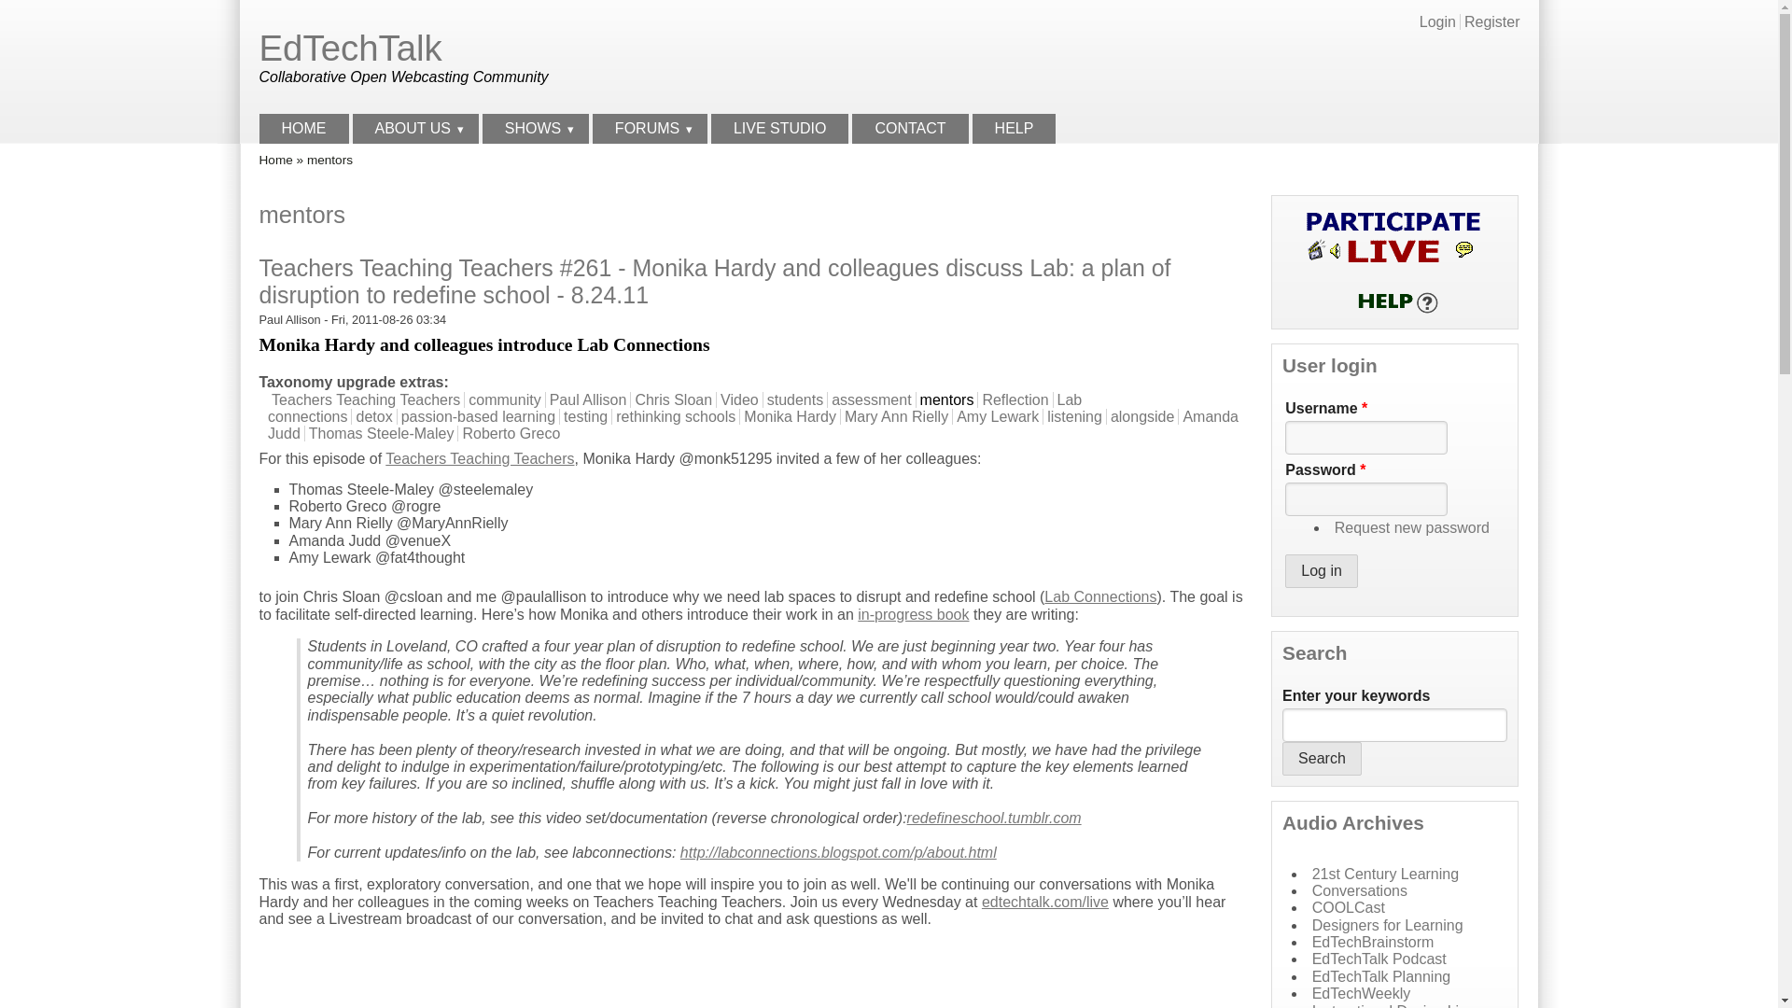  I want to click on SHOWS, so click(536, 129).